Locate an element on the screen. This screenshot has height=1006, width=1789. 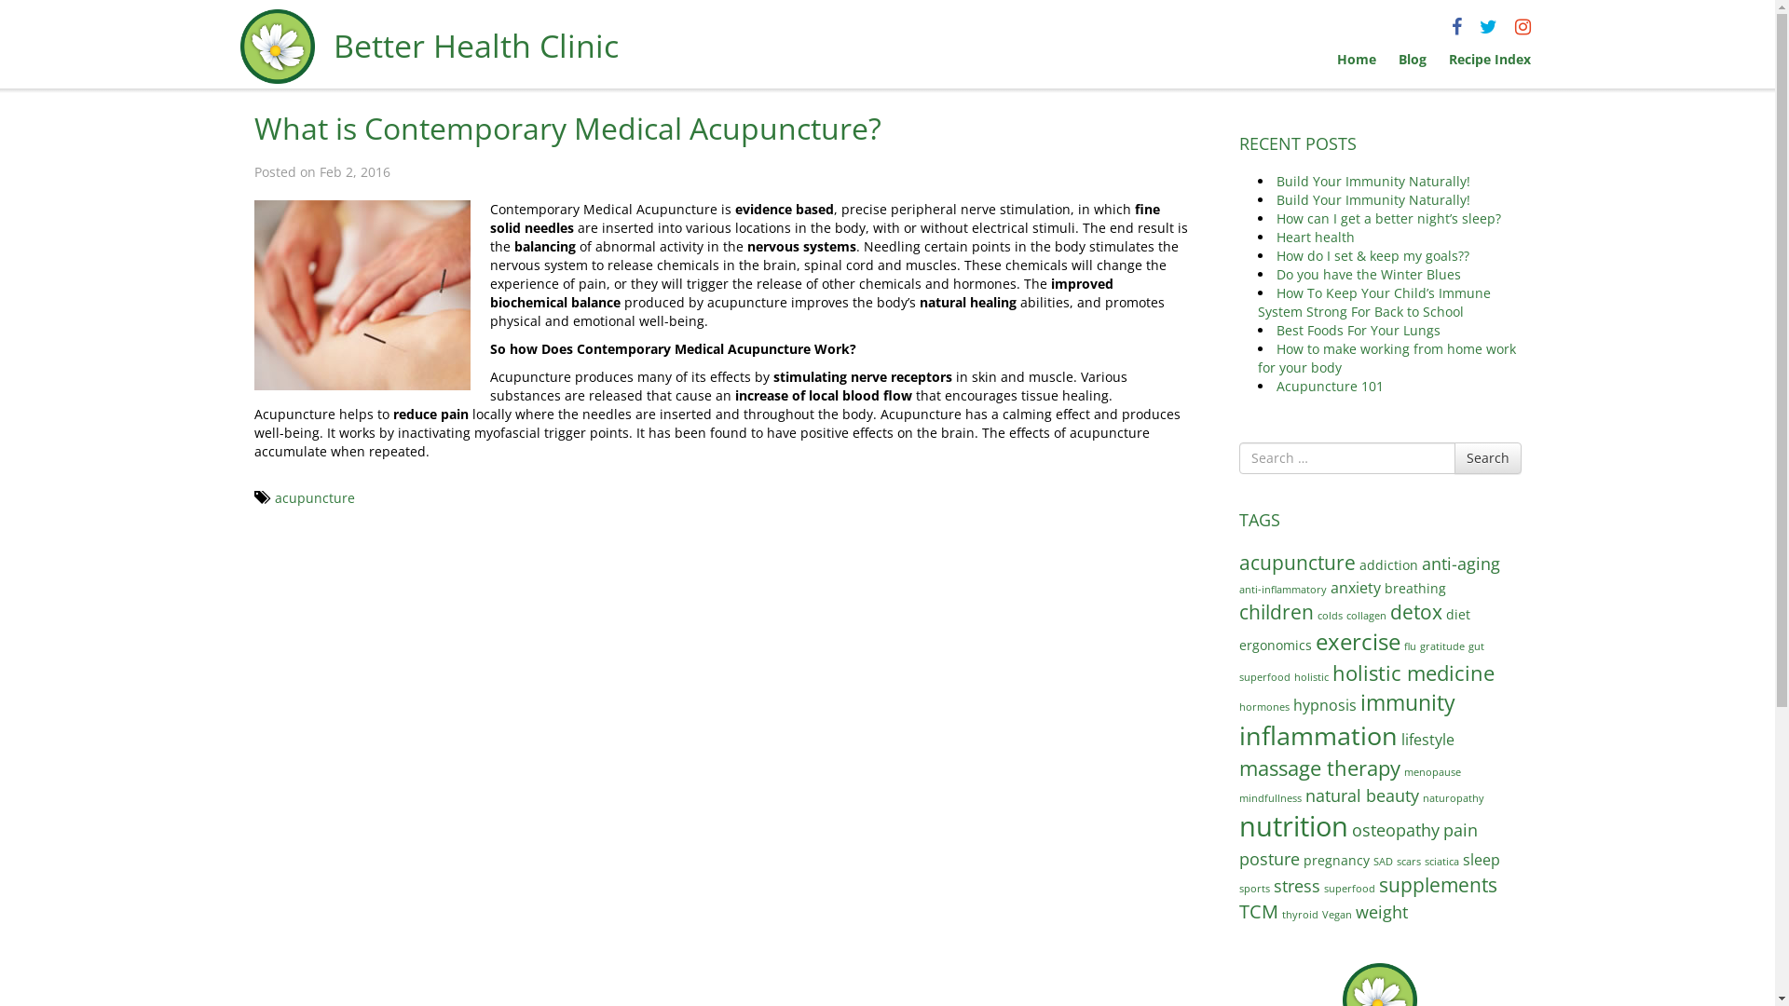
lifestyle is located at coordinates (1427, 740).